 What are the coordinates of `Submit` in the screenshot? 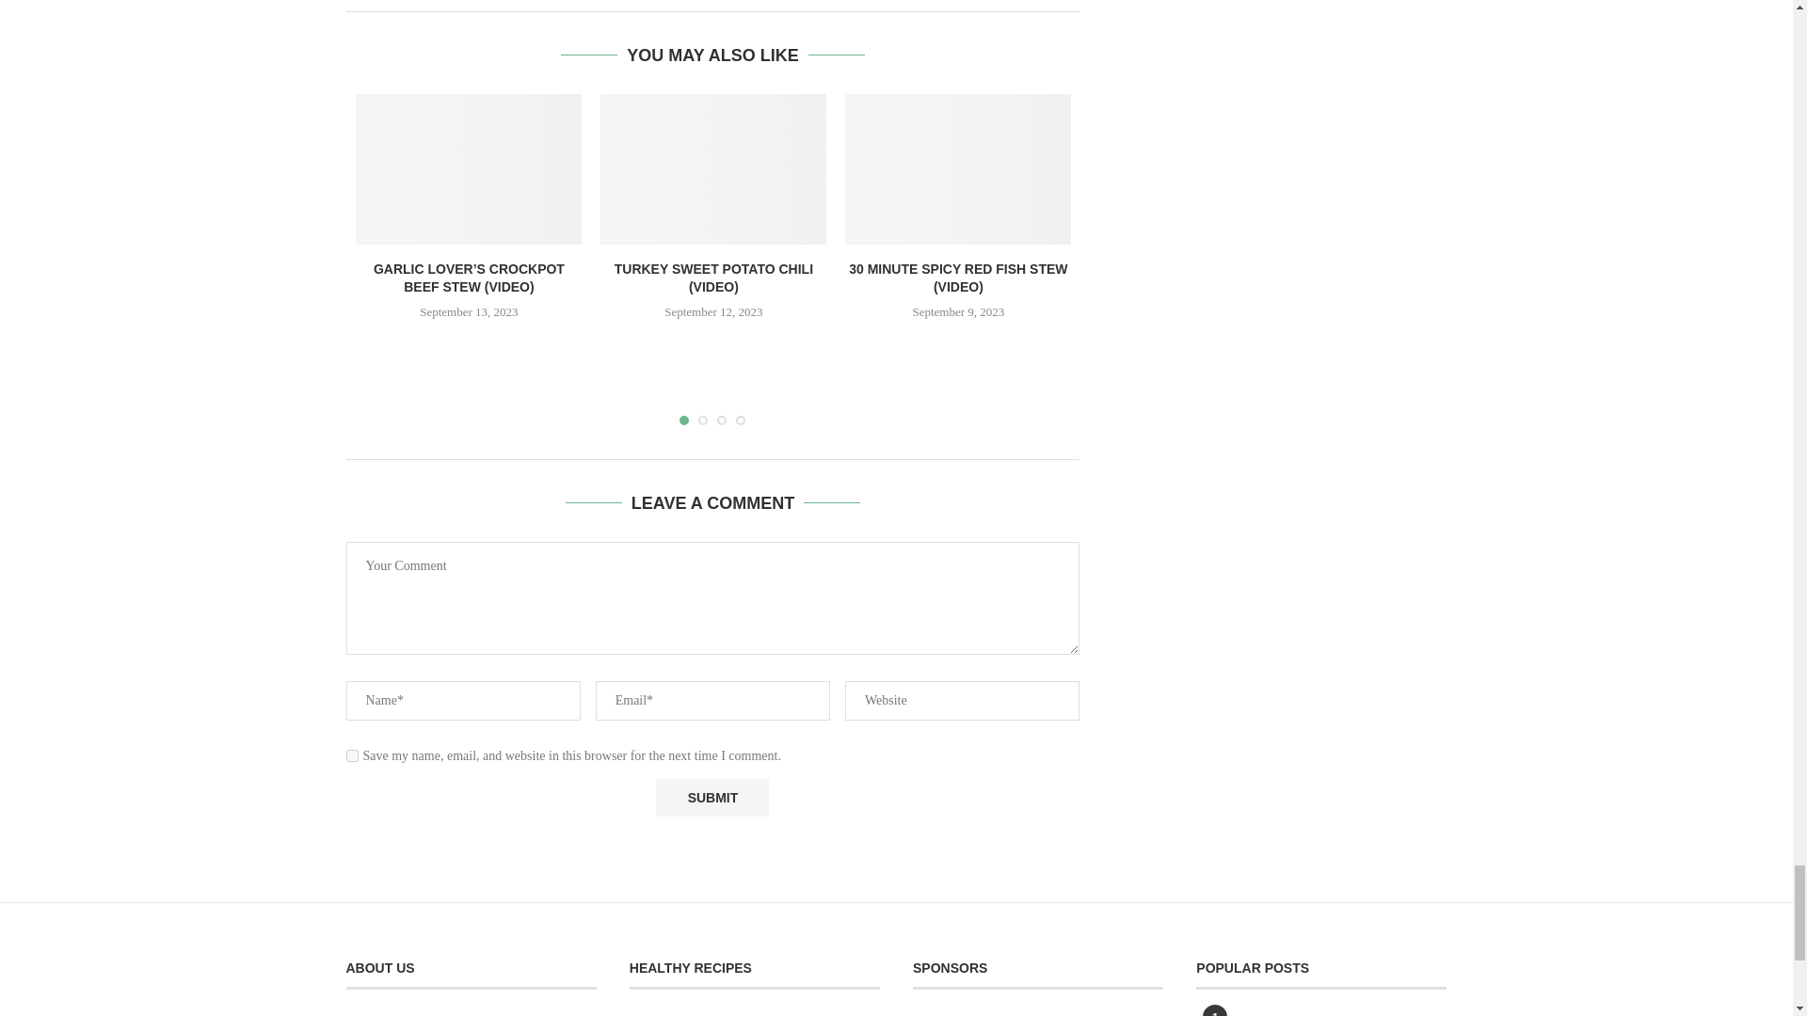 It's located at (712, 798).